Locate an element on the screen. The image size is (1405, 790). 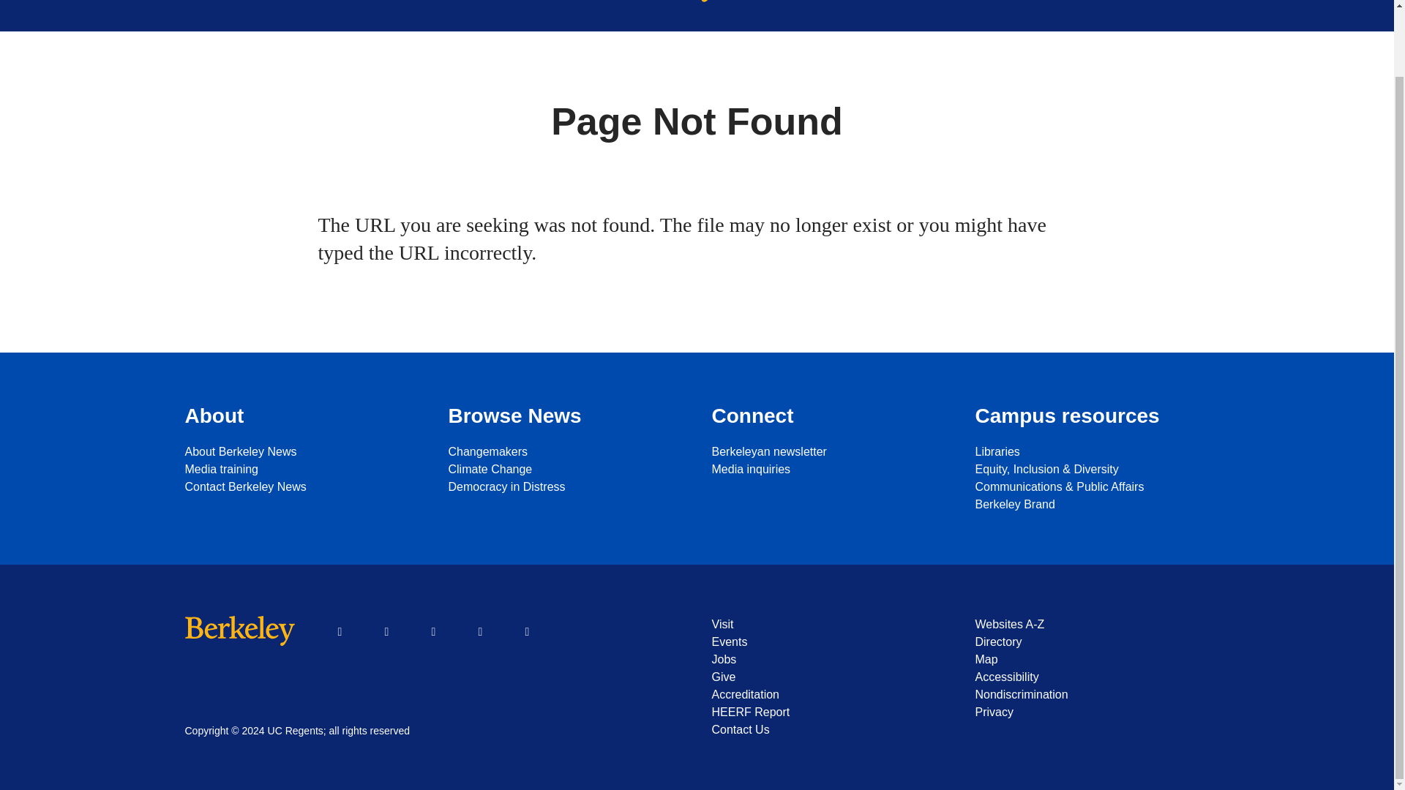
Websites A-Z is located at coordinates (1092, 625).